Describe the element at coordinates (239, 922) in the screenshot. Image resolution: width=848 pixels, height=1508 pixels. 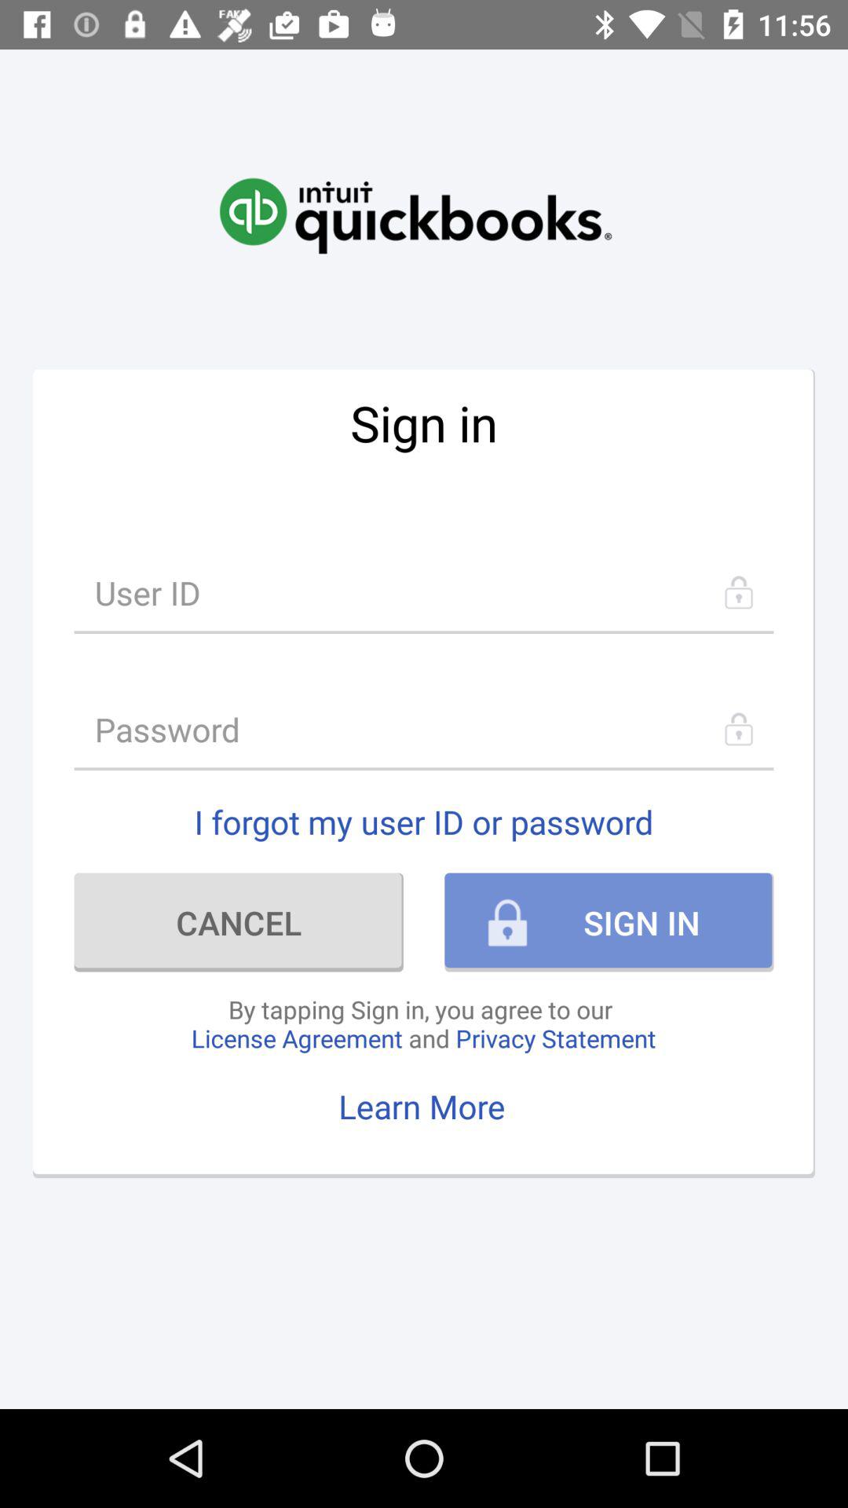
I see `click the item below the i forgot my` at that location.